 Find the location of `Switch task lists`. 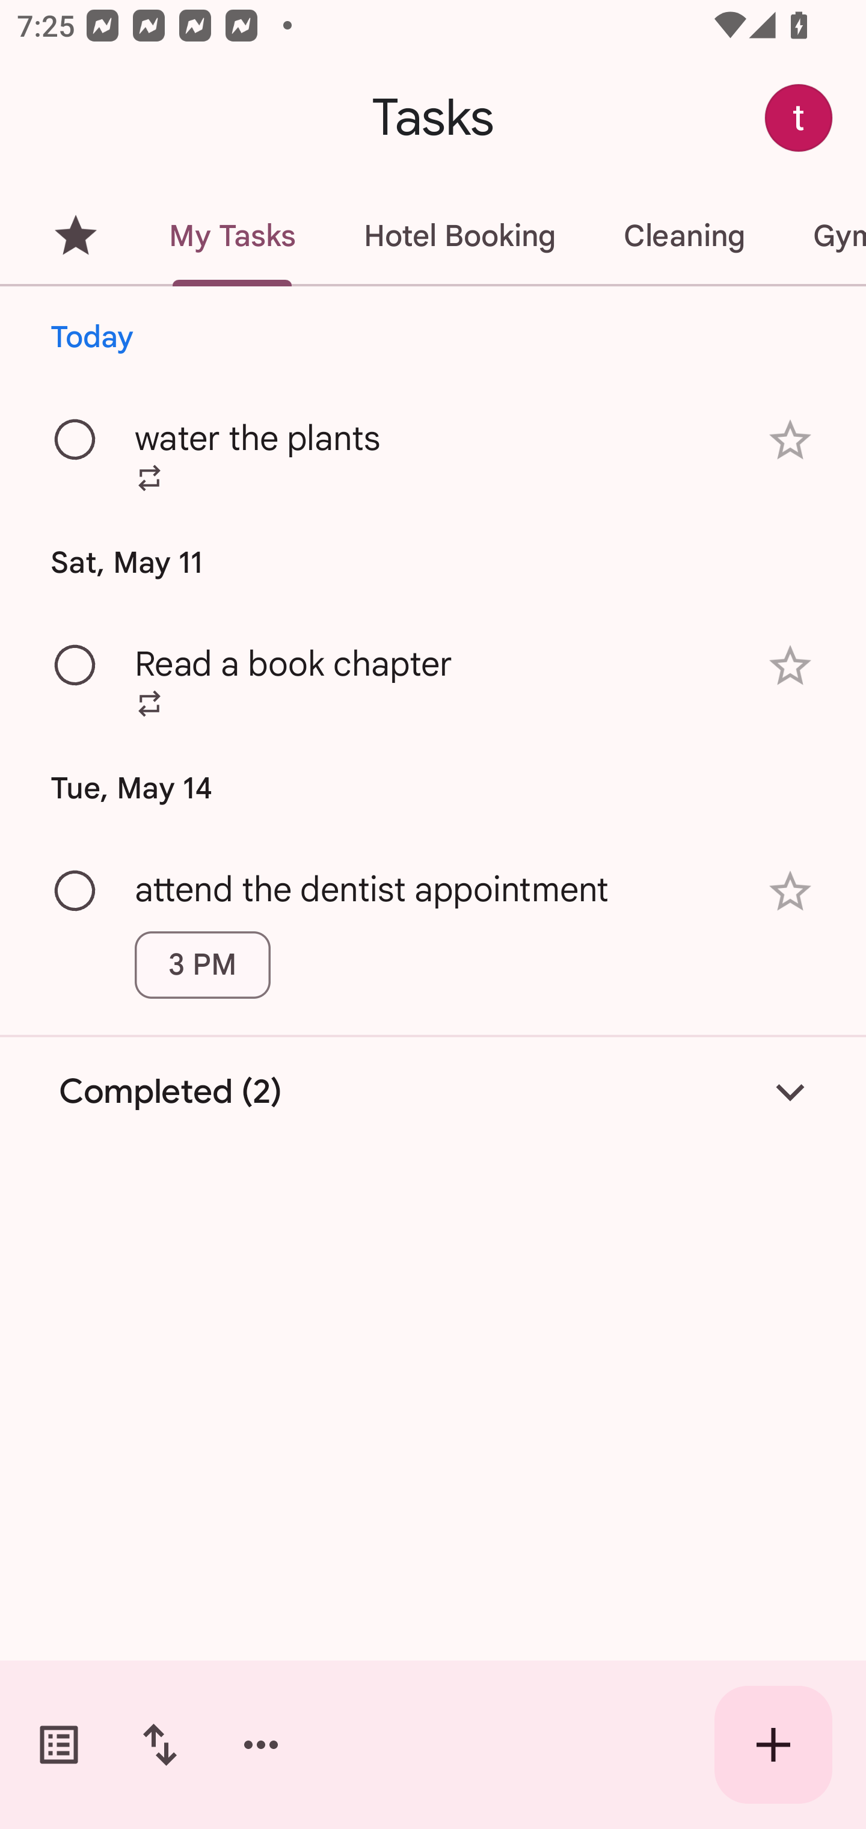

Switch task lists is located at coordinates (59, 1745).